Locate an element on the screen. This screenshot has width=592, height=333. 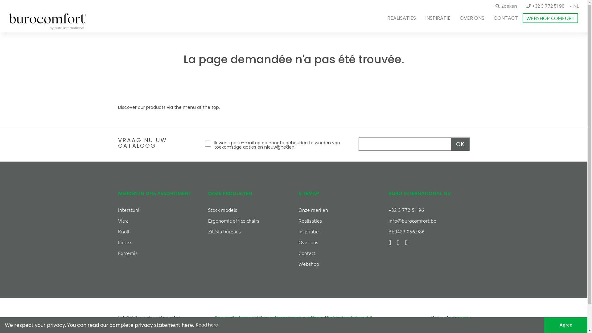
CONTACT is located at coordinates (506, 18).